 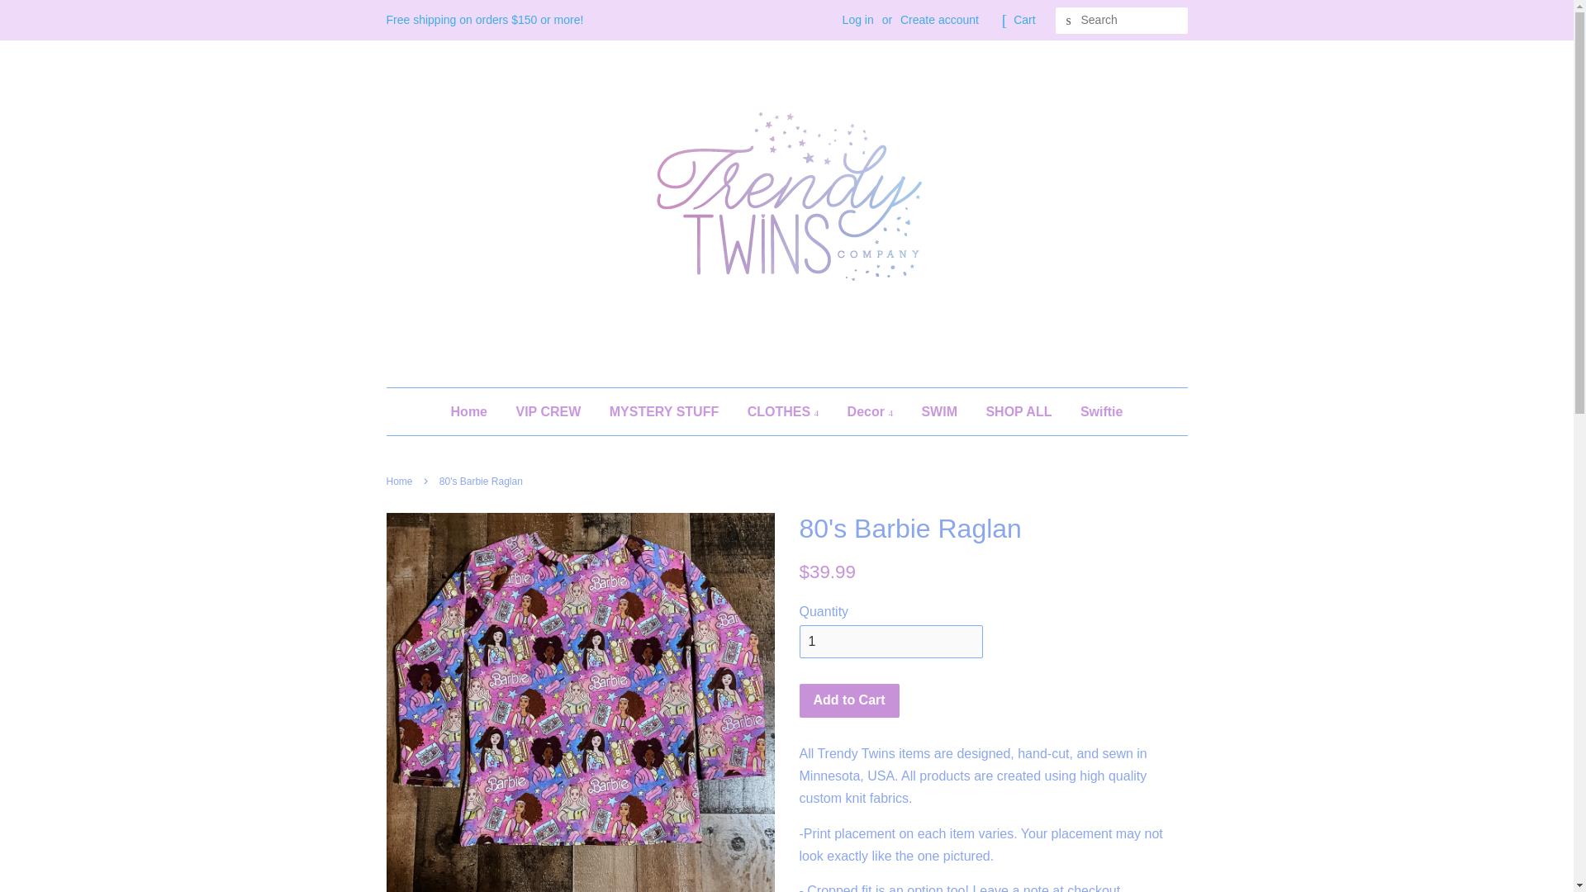 I want to click on Search, so click(x=1069, y=21).